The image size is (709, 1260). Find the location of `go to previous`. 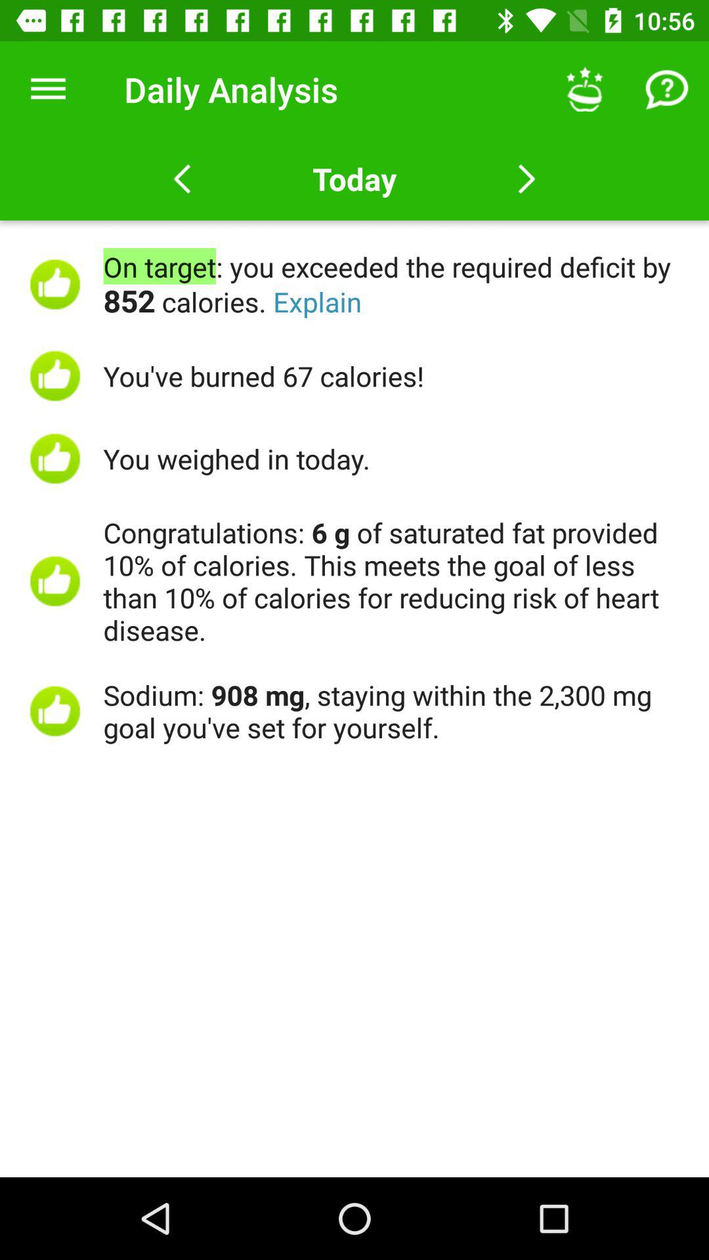

go to previous is located at coordinates (183, 179).